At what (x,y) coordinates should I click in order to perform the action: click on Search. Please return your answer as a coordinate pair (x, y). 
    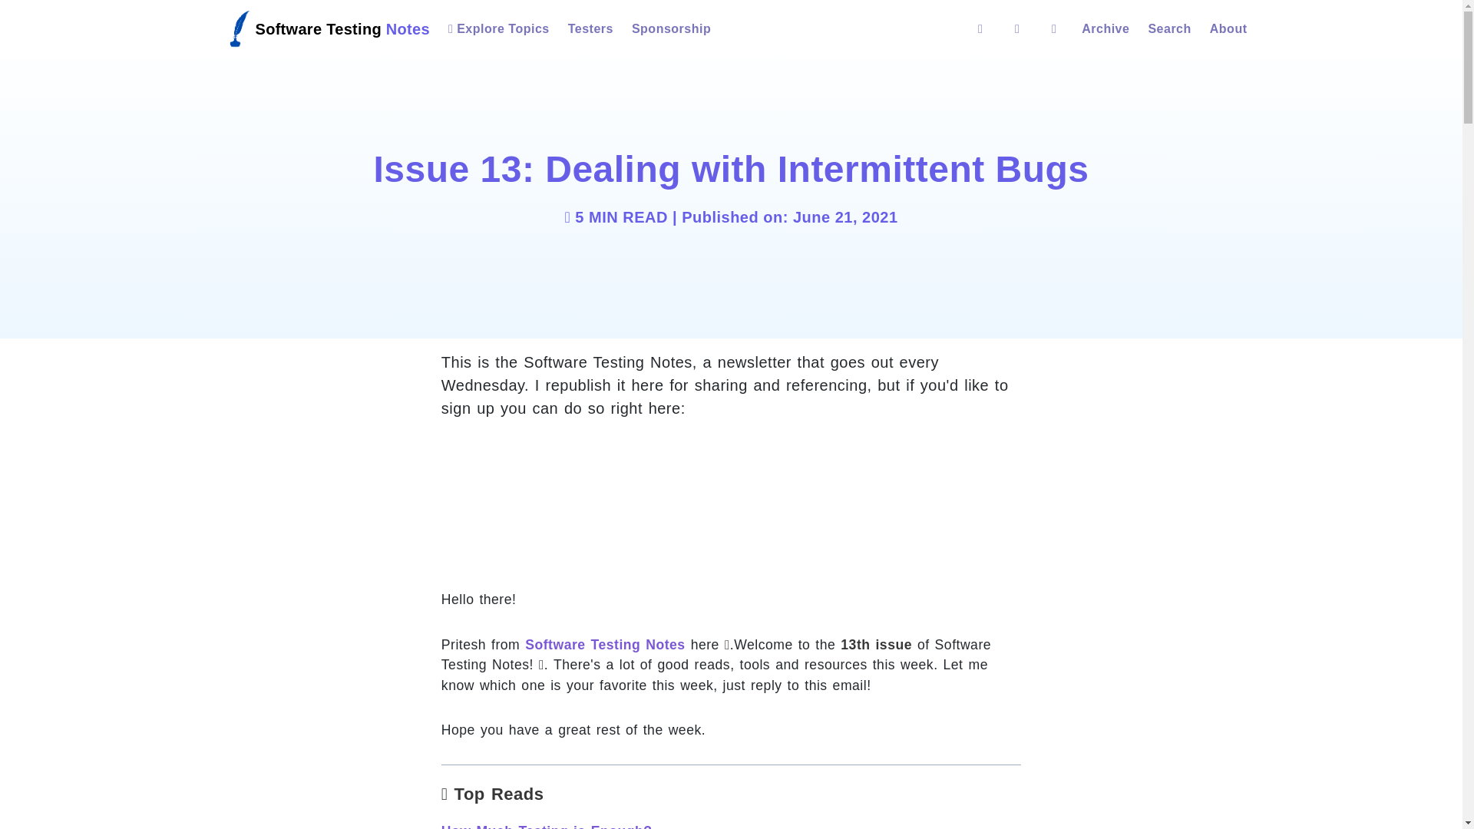
    Looking at the image, I should click on (1168, 29).